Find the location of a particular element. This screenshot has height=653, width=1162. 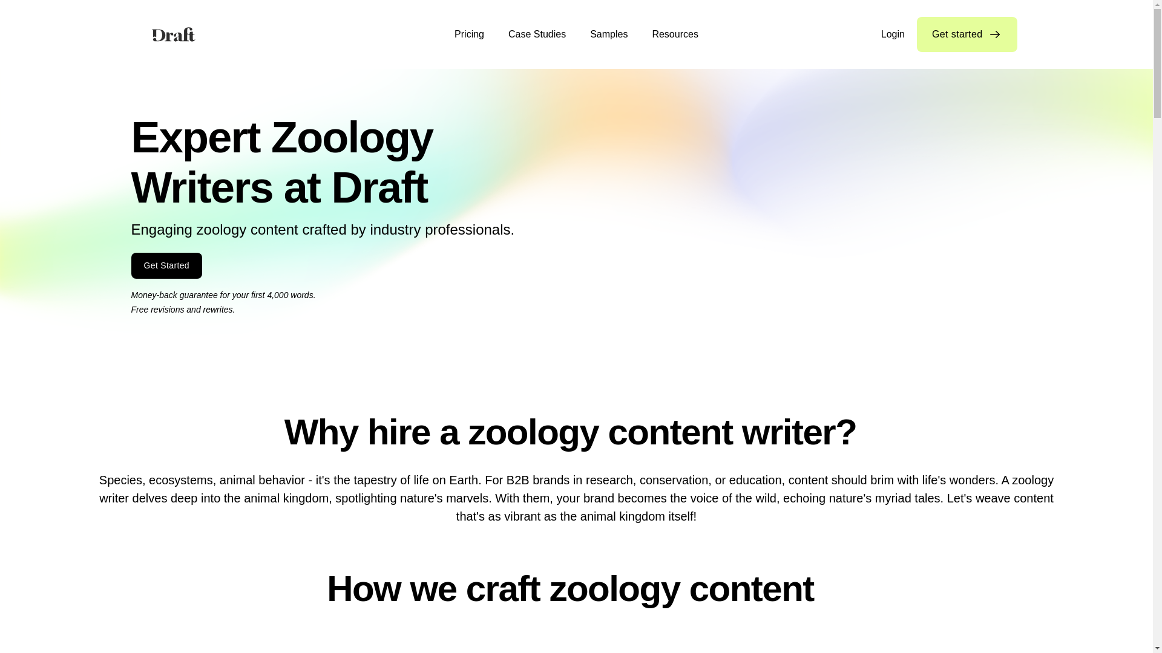

Case Studies is located at coordinates (537, 34).